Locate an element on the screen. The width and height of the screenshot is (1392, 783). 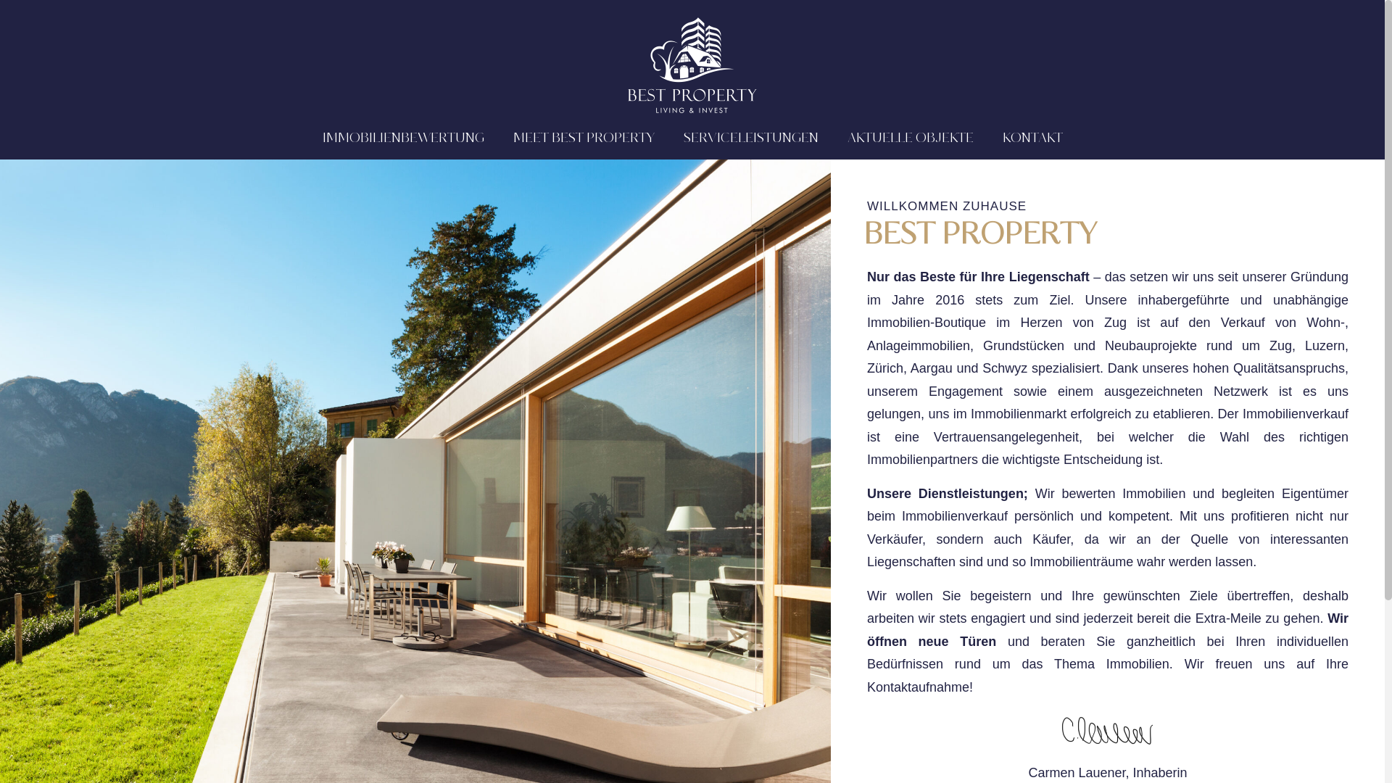
SERVICELEISTUNGEN is located at coordinates (750, 138).